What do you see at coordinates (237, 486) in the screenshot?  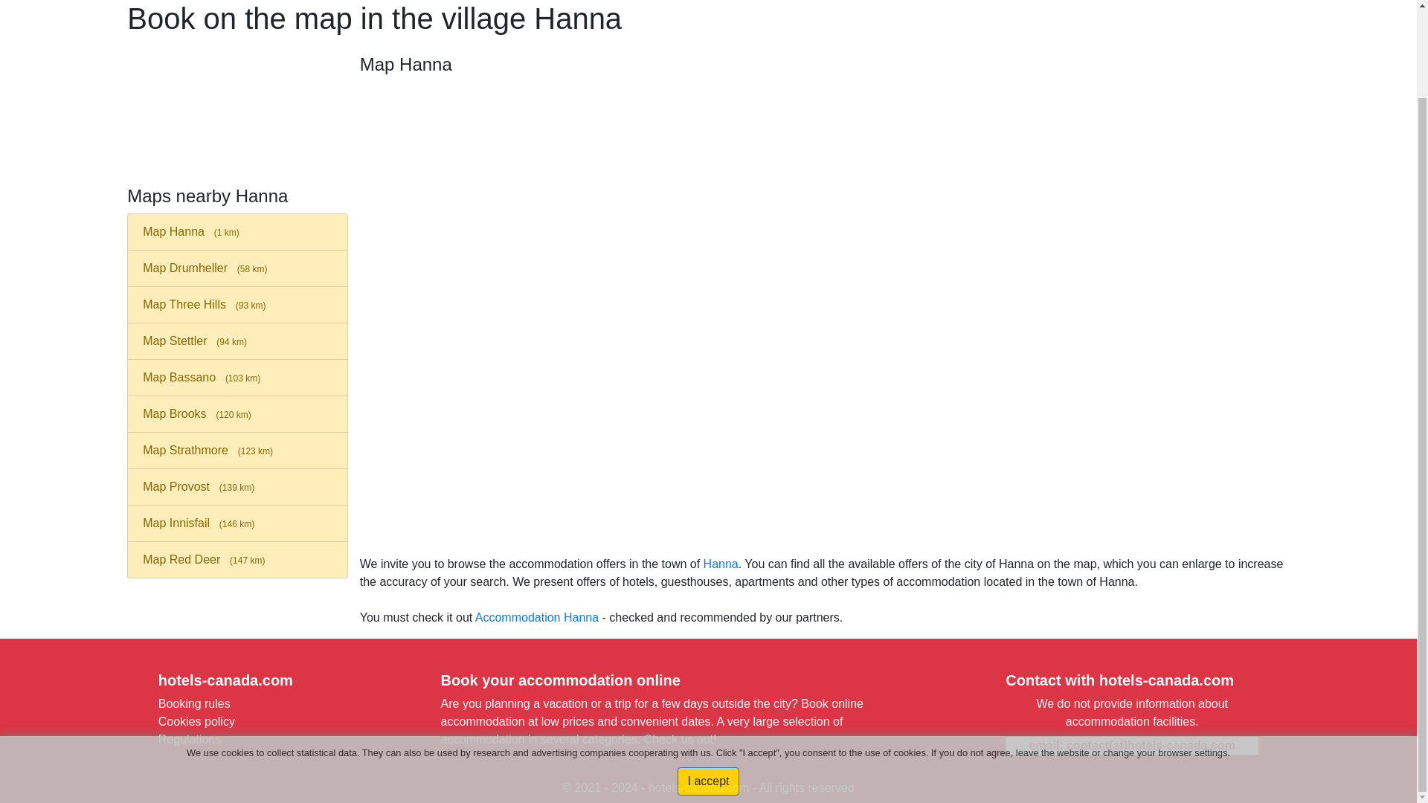 I see `Map Provost` at bounding box center [237, 486].